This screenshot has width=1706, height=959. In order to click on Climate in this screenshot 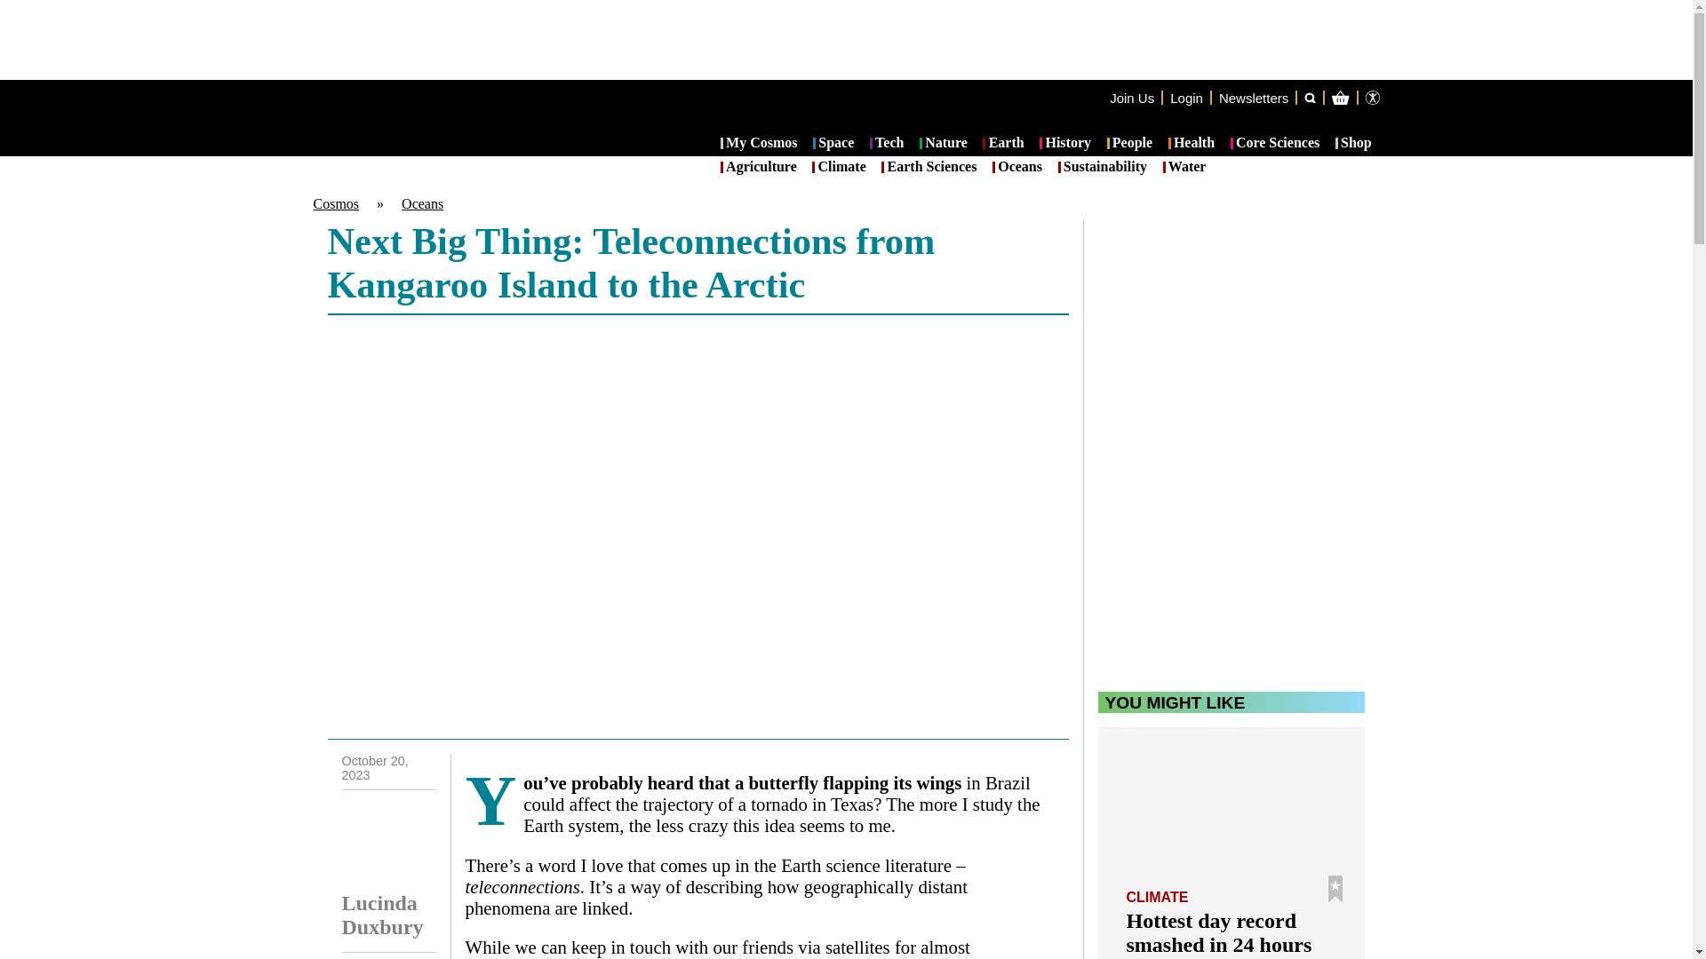, I will do `click(838, 167)`.